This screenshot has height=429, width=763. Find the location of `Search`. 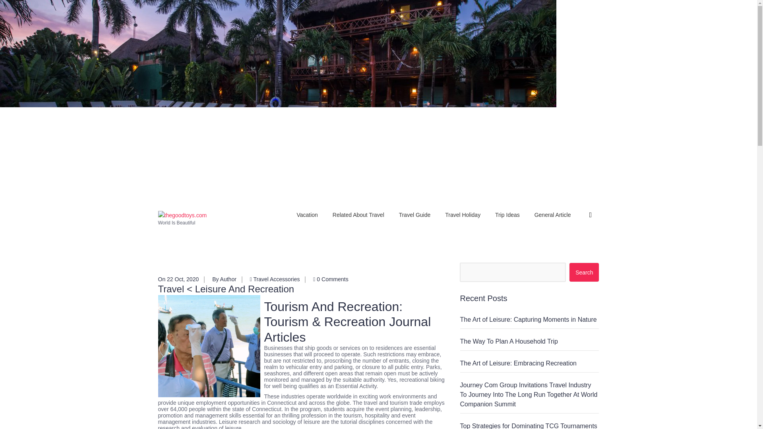

Search is located at coordinates (584, 272).